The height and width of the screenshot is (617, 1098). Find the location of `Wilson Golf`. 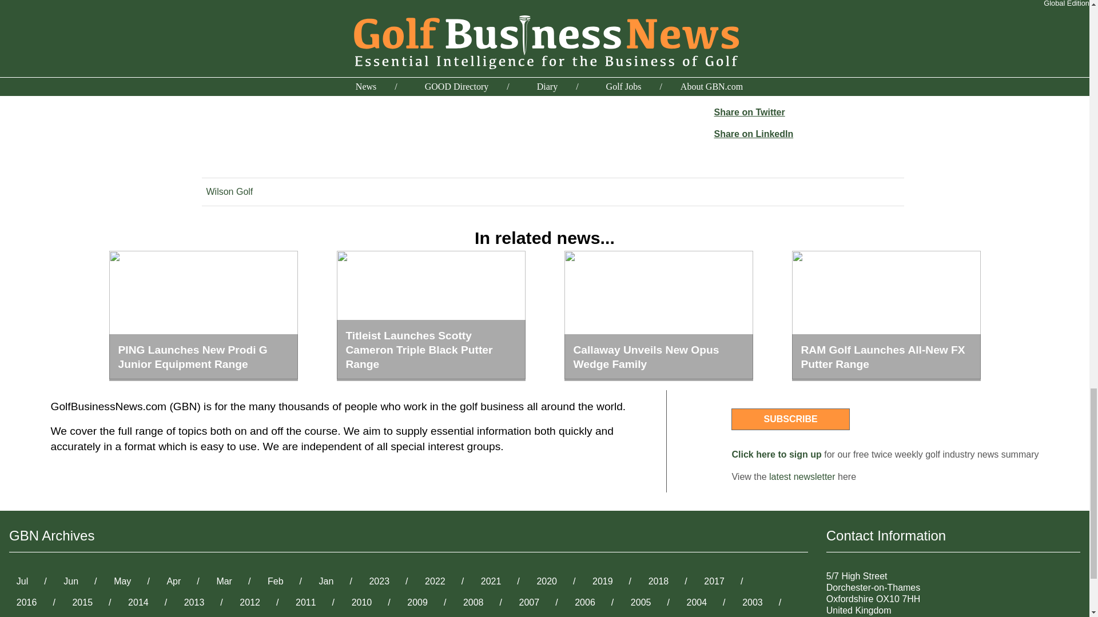

Wilson Golf is located at coordinates (229, 192).